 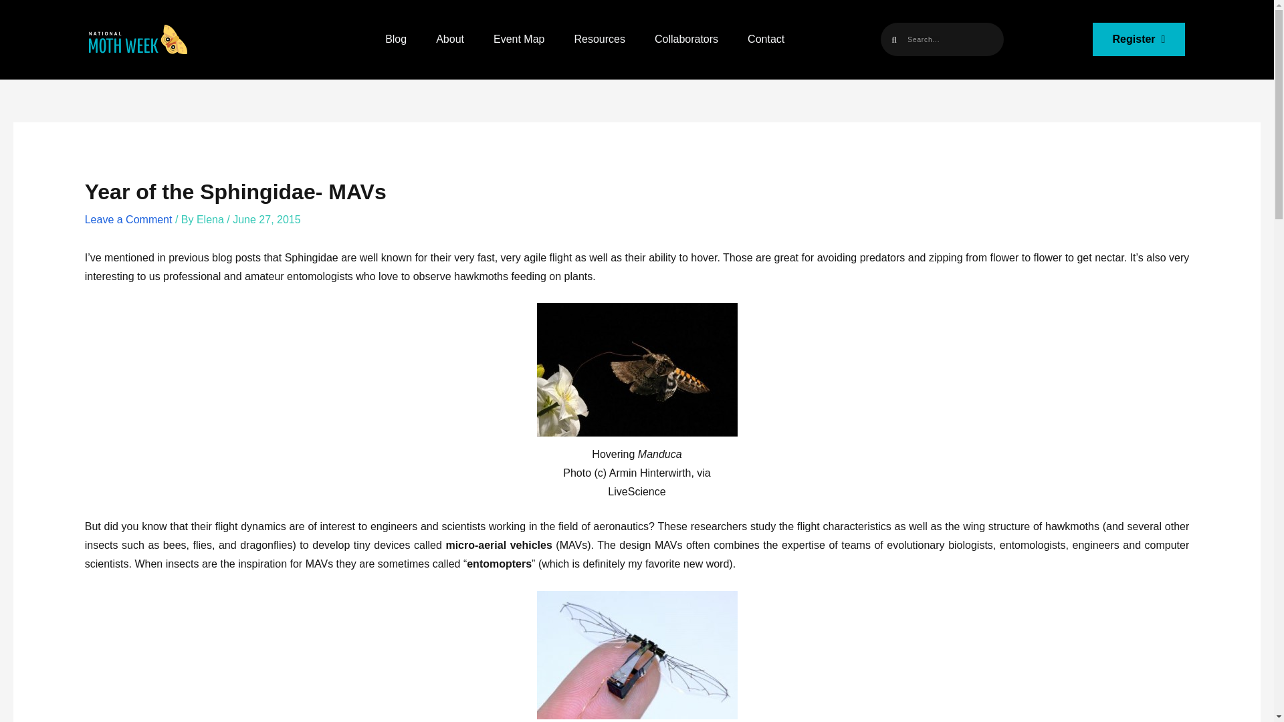 What do you see at coordinates (128, 219) in the screenshot?
I see `Leave a Comment` at bounding box center [128, 219].